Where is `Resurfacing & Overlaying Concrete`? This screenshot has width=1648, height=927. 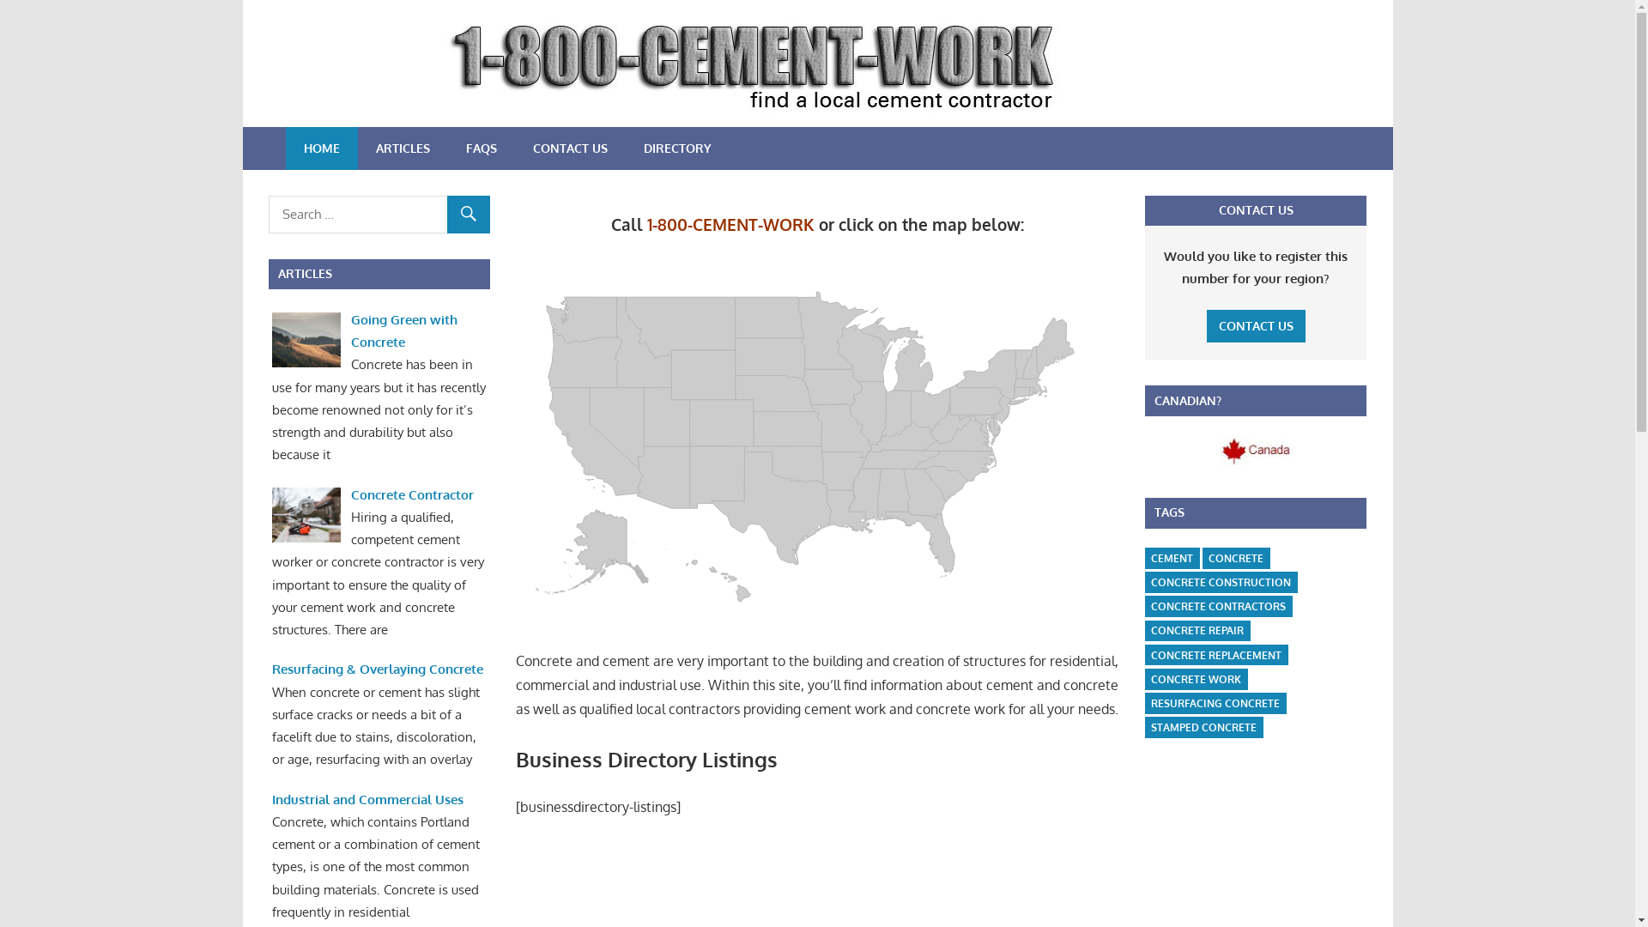 Resurfacing & Overlaying Concrete is located at coordinates (378, 669).